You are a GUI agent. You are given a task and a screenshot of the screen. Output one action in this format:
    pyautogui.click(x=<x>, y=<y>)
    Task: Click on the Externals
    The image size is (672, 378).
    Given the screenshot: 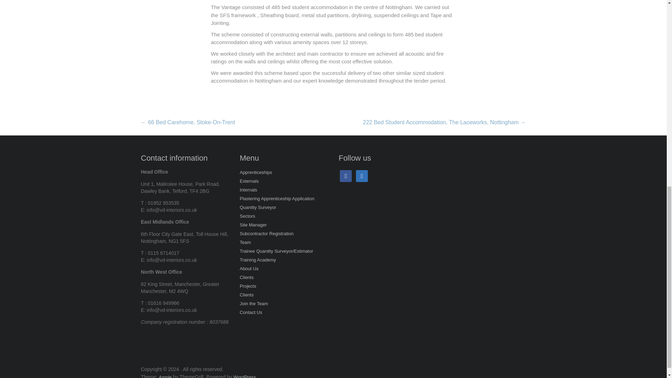 What is the action you would take?
    pyautogui.click(x=249, y=182)
    